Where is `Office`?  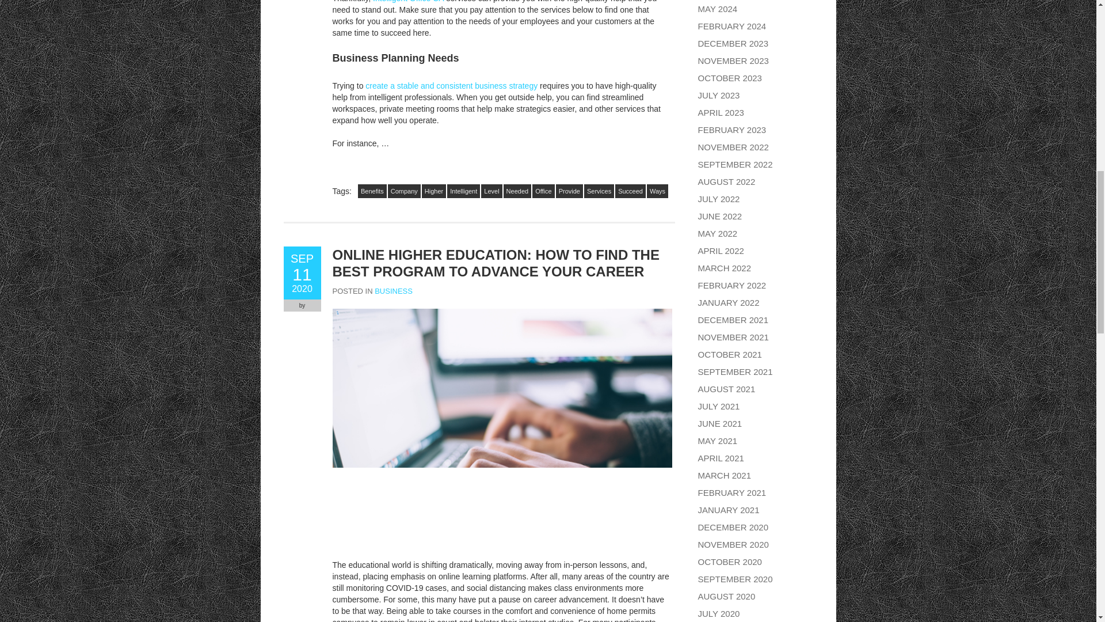
Office is located at coordinates (543, 191).